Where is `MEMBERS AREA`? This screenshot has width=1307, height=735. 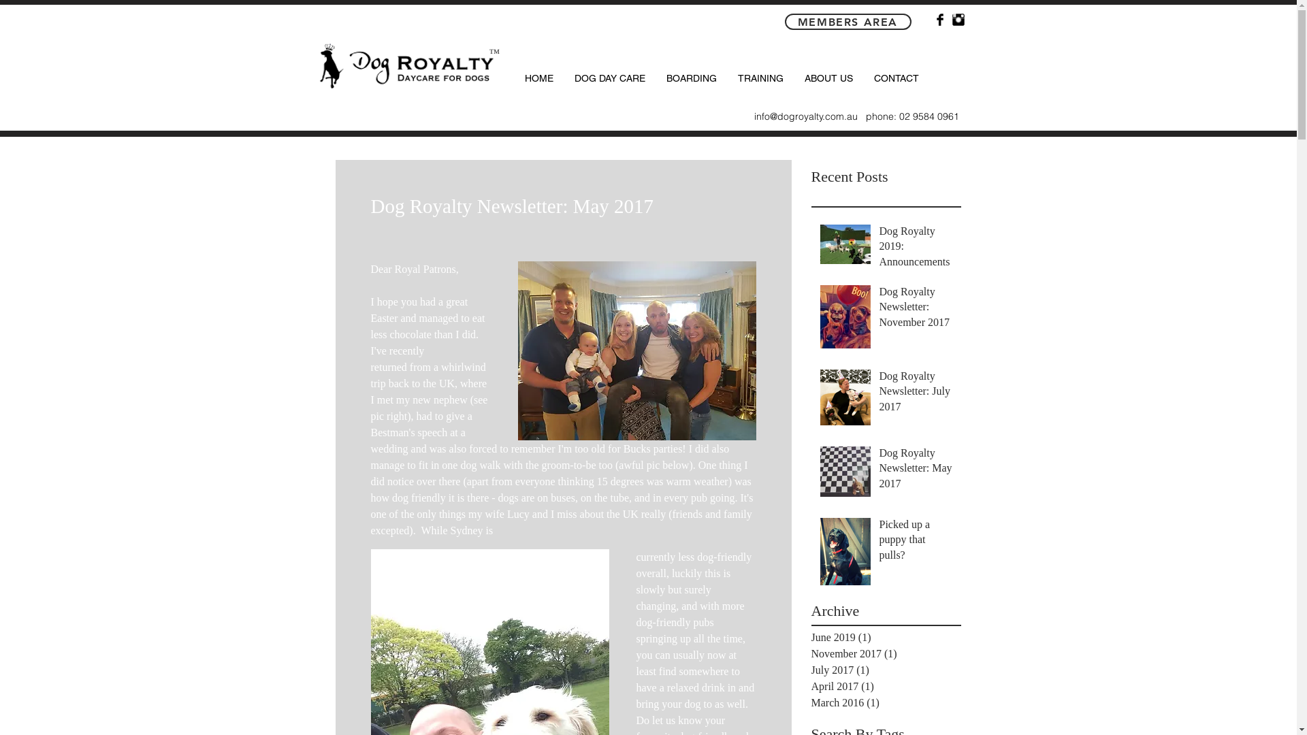
MEMBERS AREA is located at coordinates (848, 22).